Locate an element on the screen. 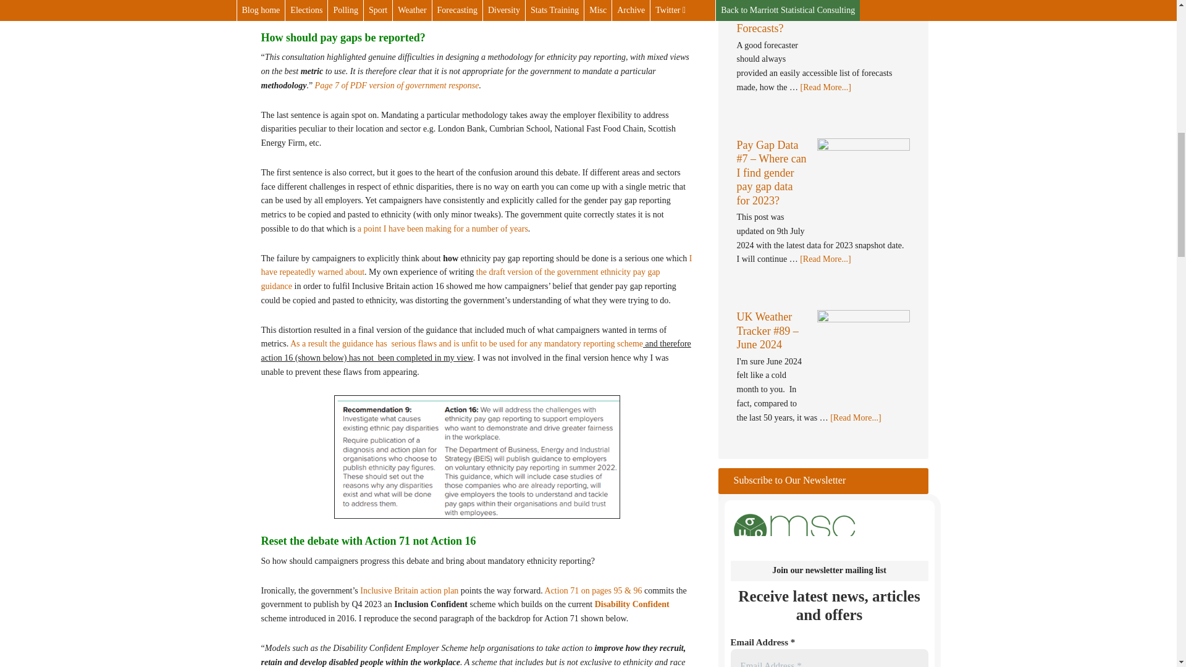 Image resolution: width=1186 pixels, height=667 pixels. Page 7 of PDF version of government response is located at coordinates (397, 85).